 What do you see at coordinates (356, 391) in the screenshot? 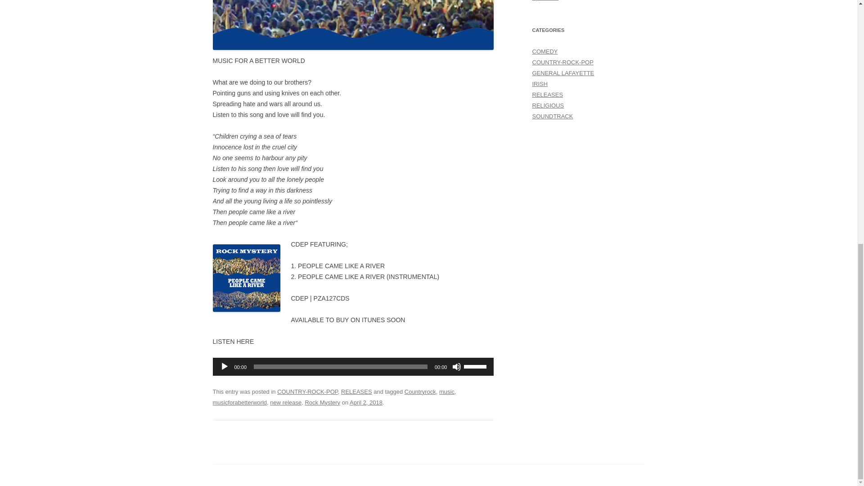
I see `RELEASES` at bounding box center [356, 391].